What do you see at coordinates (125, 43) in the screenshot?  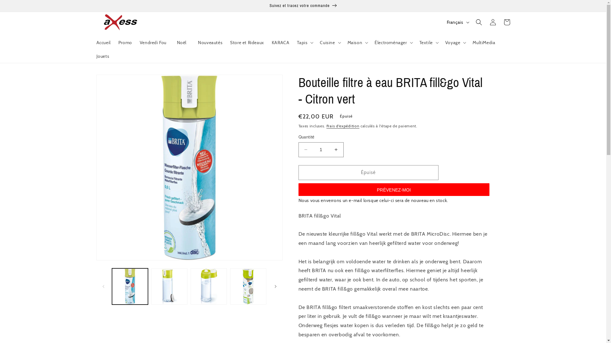 I see `Promo` at bounding box center [125, 43].